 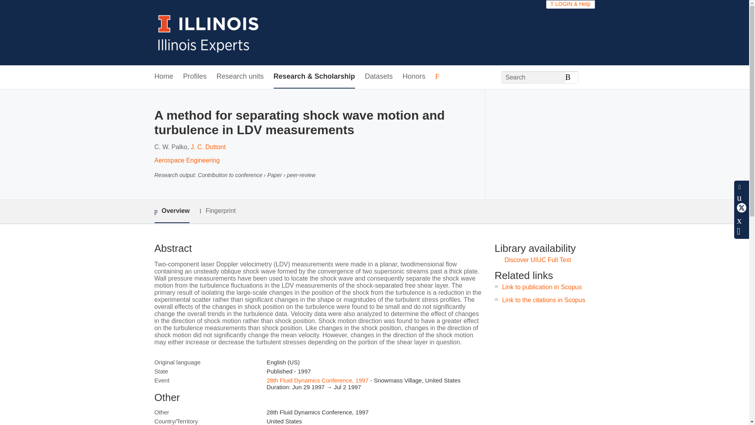 What do you see at coordinates (543, 300) in the screenshot?
I see `Link to the citations in Scopus` at bounding box center [543, 300].